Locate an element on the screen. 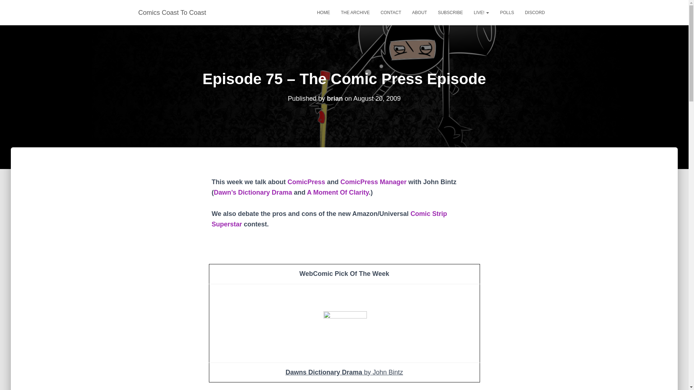 The width and height of the screenshot is (694, 390). ABOUT is located at coordinates (419, 12).